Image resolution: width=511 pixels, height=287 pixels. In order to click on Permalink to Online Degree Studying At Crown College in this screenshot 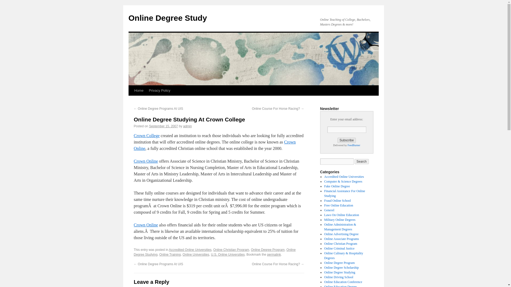, I will do `click(274, 255)`.